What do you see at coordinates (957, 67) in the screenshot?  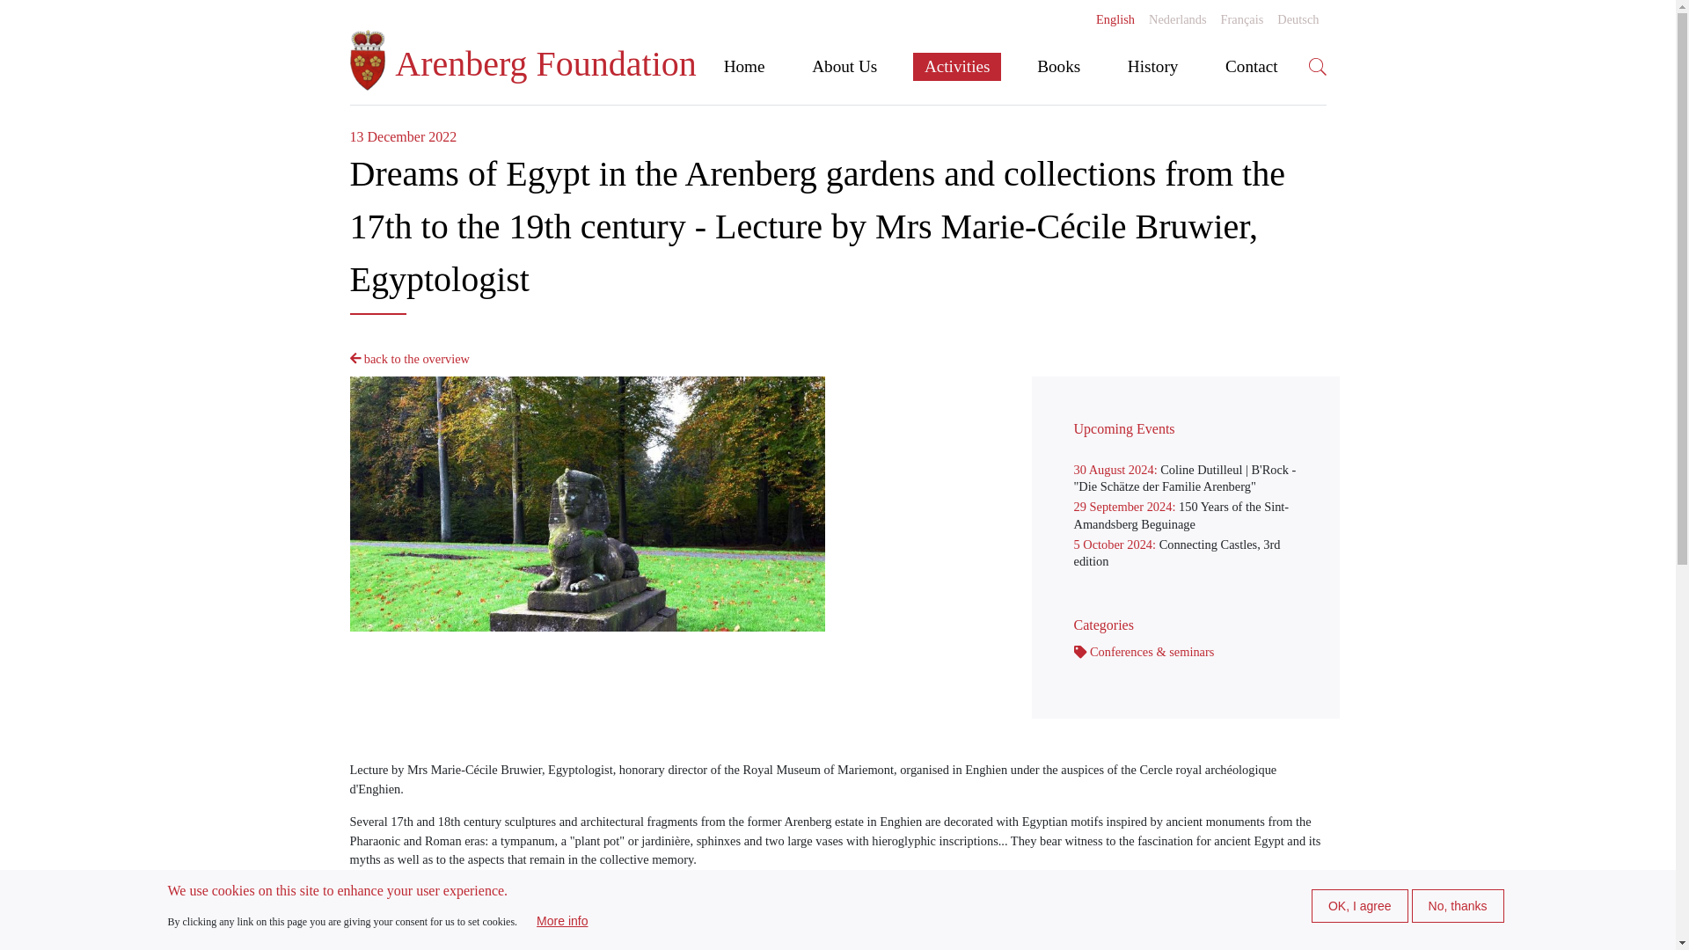 I see `Activities` at bounding box center [957, 67].